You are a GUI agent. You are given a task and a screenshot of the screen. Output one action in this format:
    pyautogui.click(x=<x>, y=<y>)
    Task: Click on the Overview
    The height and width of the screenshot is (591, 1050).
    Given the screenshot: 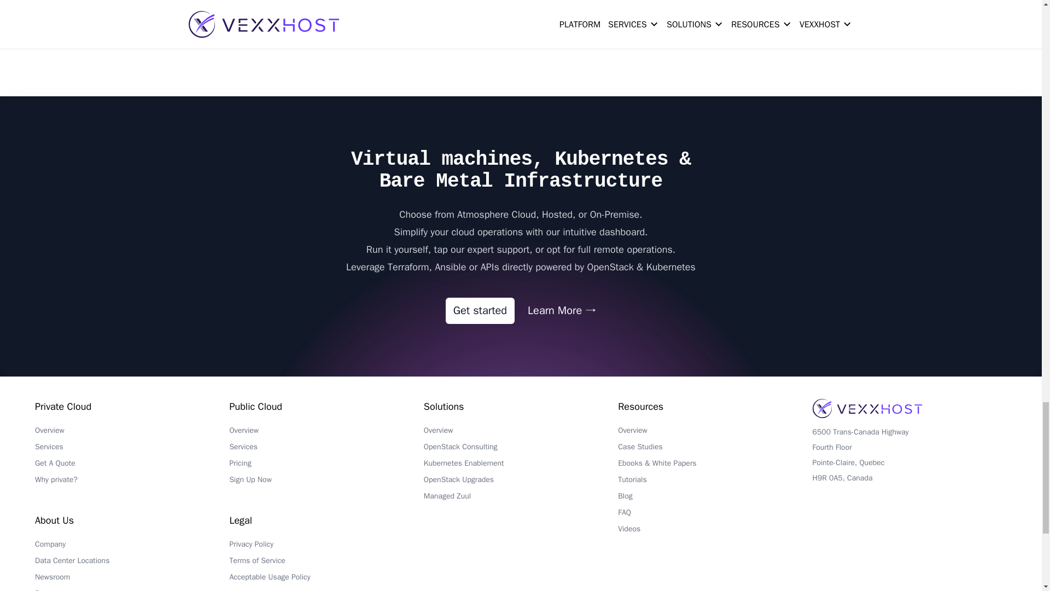 What is the action you would take?
    pyautogui.click(x=131, y=433)
    